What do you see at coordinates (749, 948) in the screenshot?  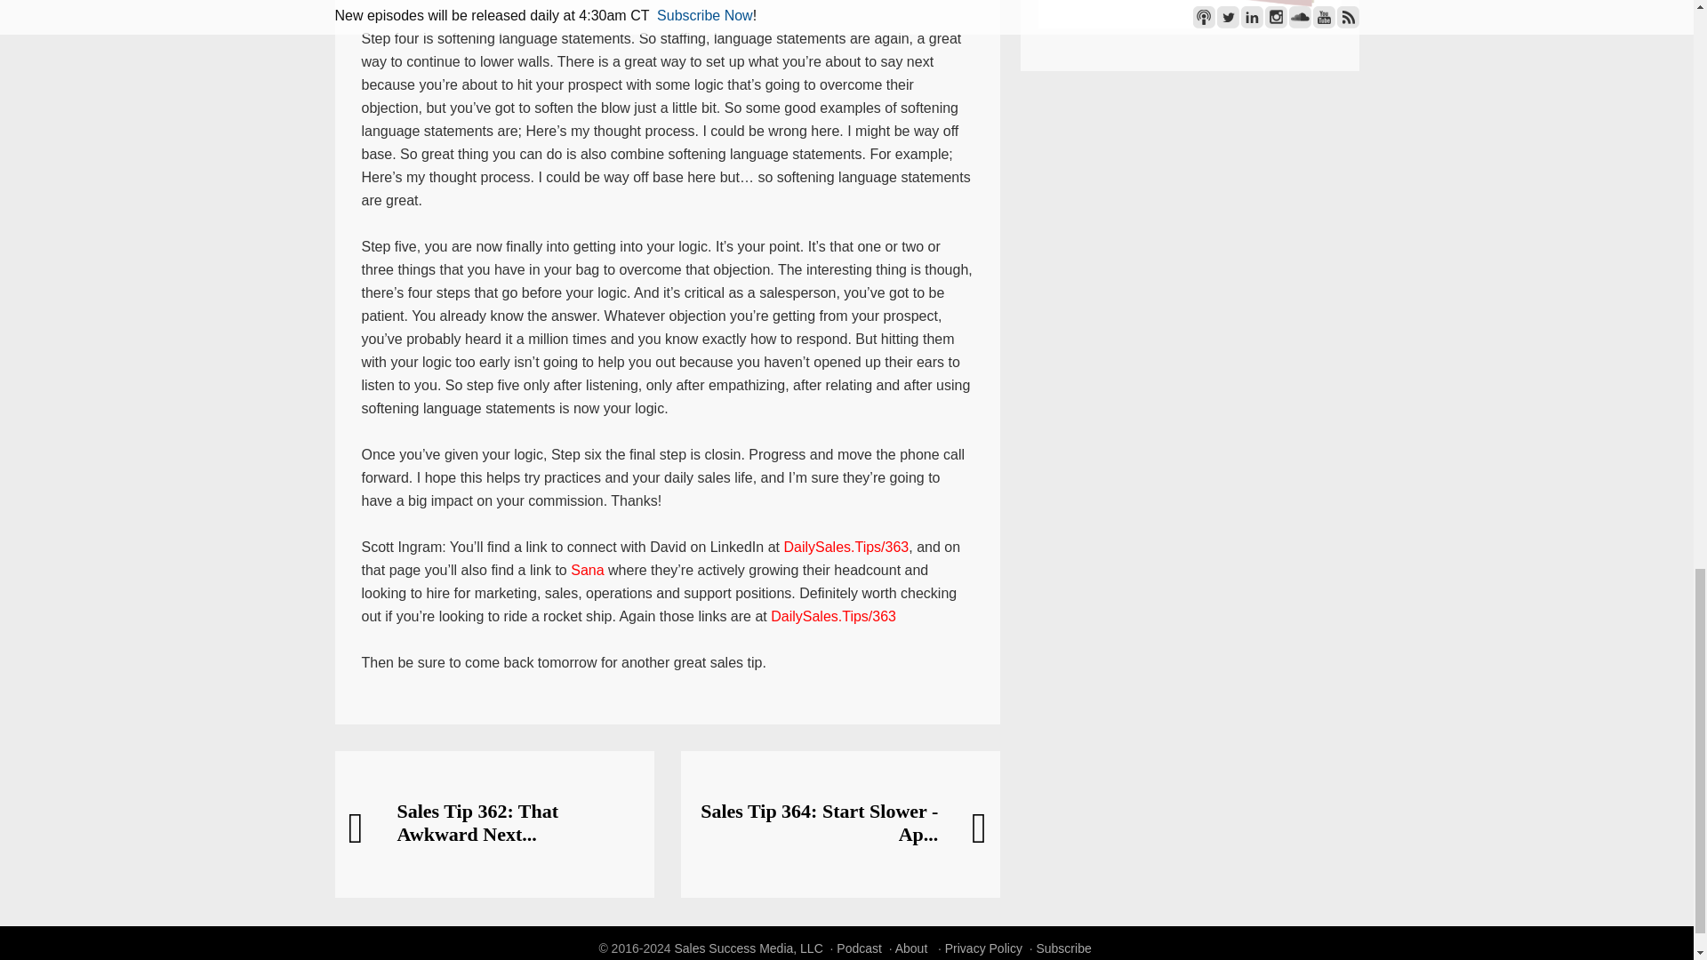 I see `Sales Success Media, LLC` at bounding box center [749, 948].